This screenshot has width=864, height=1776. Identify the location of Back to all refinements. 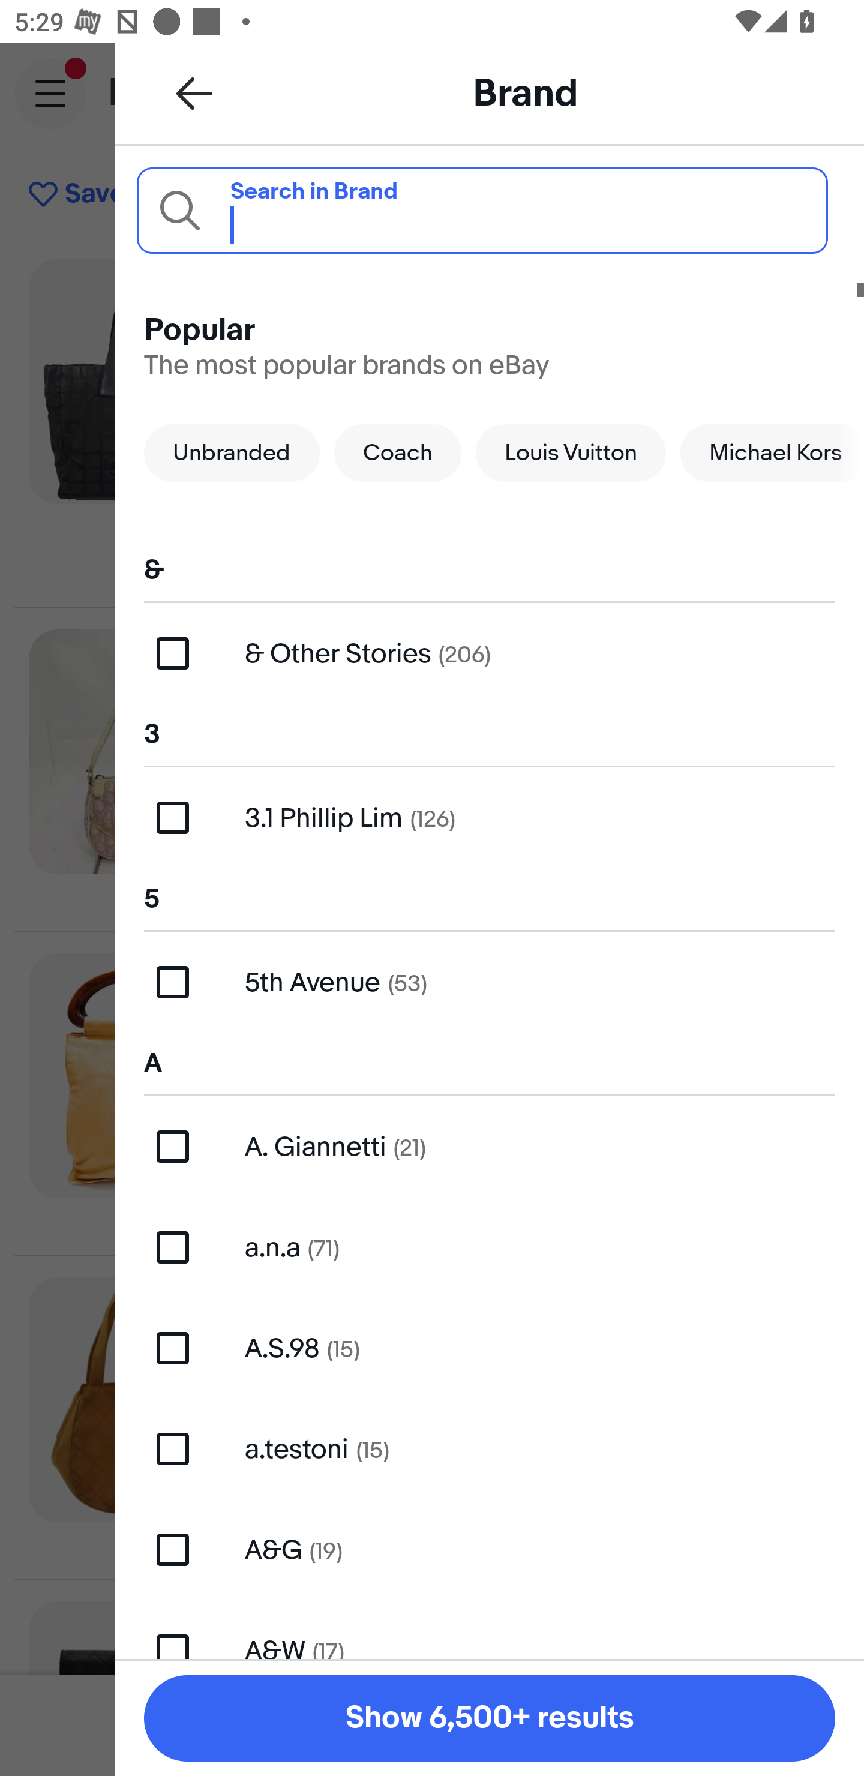
(194, 92).